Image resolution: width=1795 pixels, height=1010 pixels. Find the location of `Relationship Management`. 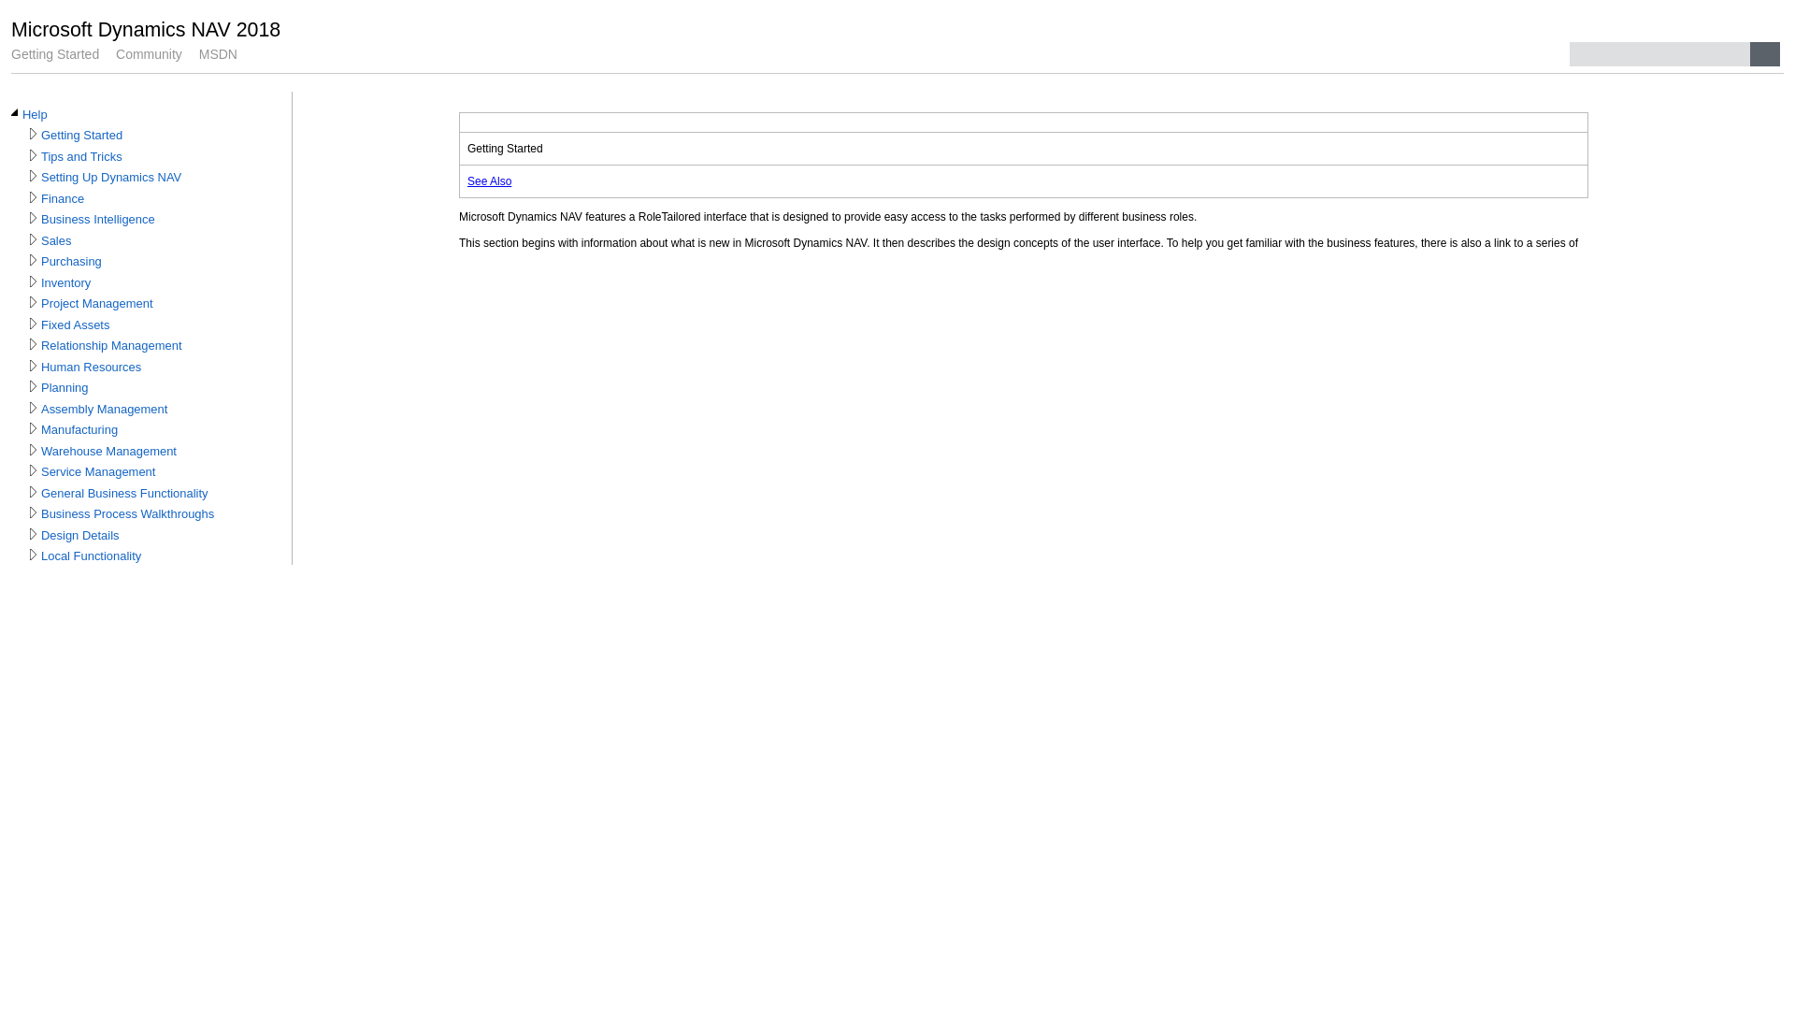

Relationship Management is located at coordinates (112, 346).